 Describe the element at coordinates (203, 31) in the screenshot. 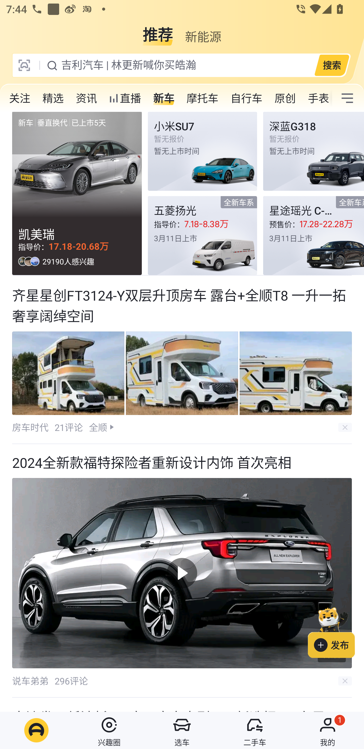

I see `新能源` at that location.